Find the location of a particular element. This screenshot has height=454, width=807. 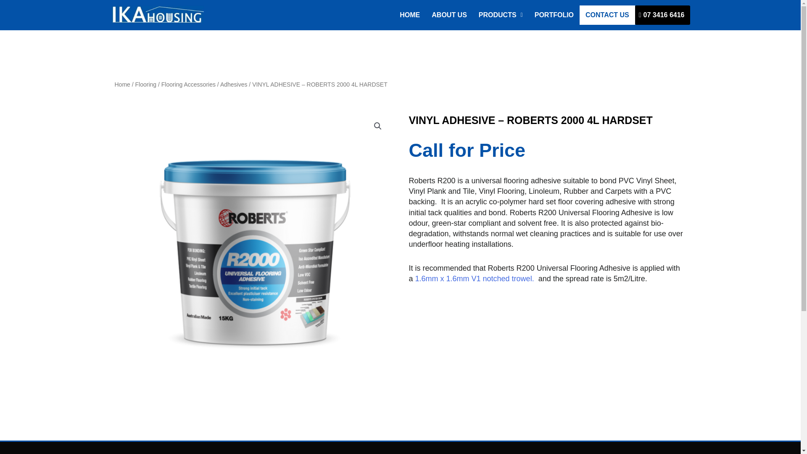

PRODUCTS is located at coordinates (501, 15).